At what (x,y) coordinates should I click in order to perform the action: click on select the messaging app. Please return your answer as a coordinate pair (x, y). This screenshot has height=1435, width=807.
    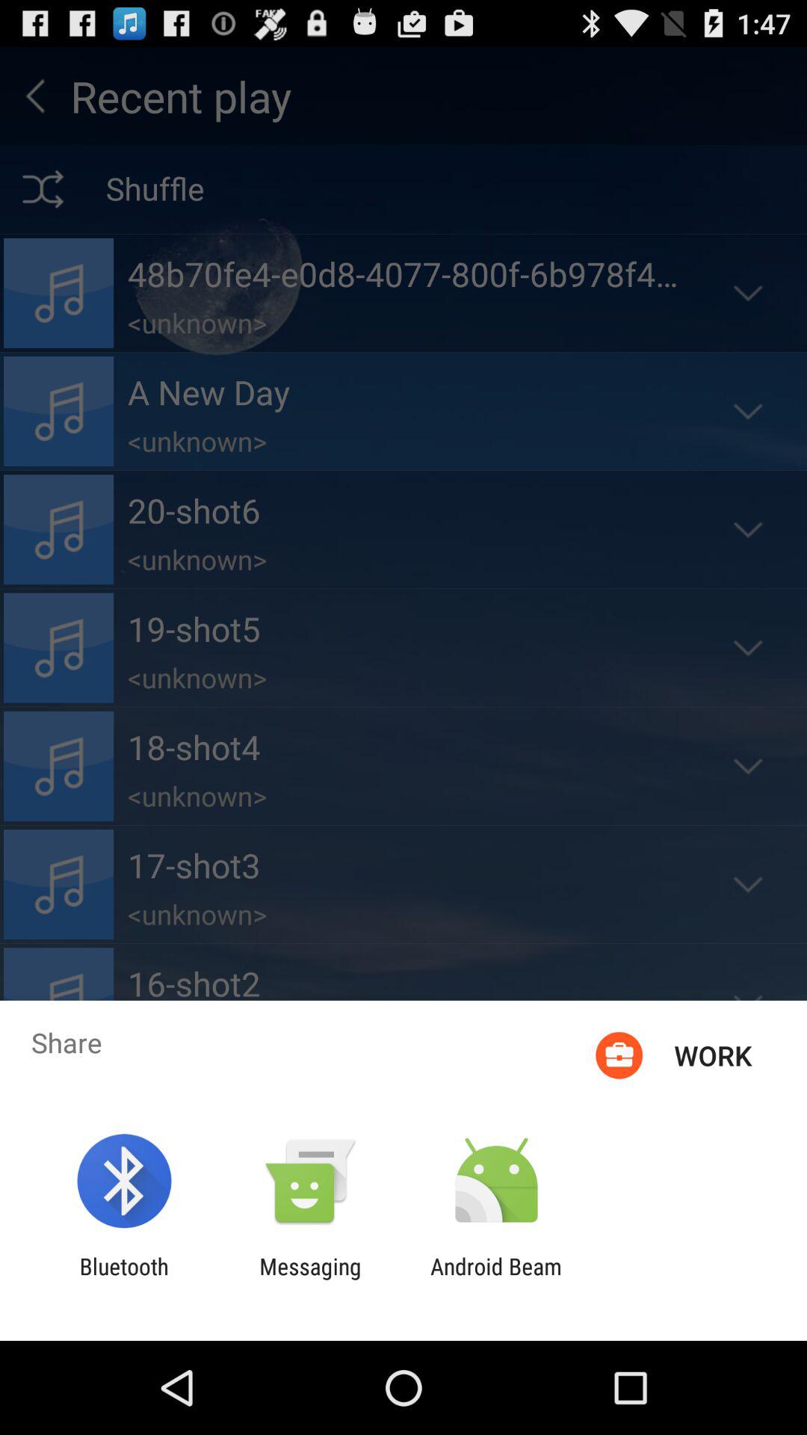
    Looking at the image, I should click on (310, 1280).